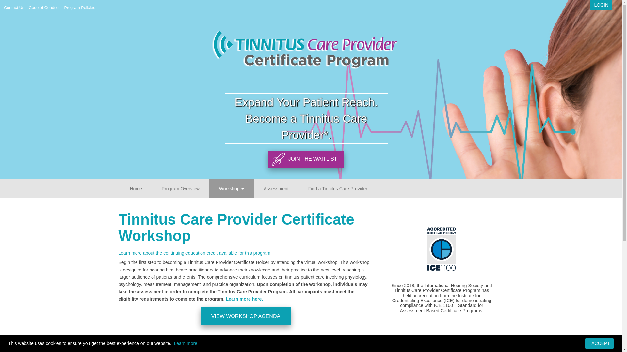 The width and height of the screenshot is (627, 352). I want to click on VIEW WORKSHOP AGENDA, so click(246, 316).